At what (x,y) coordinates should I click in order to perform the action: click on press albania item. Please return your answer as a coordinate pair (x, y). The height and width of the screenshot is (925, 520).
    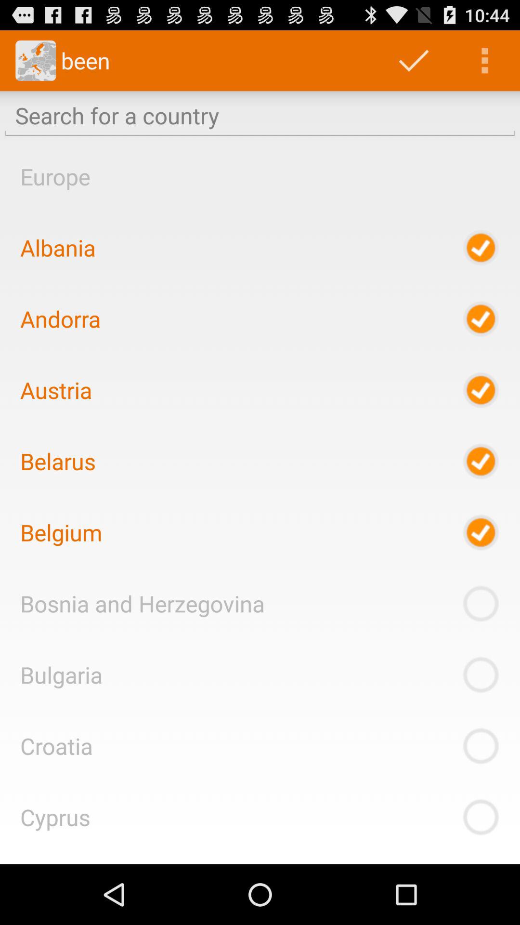
    Looking at the image, I should click on (58, 248).